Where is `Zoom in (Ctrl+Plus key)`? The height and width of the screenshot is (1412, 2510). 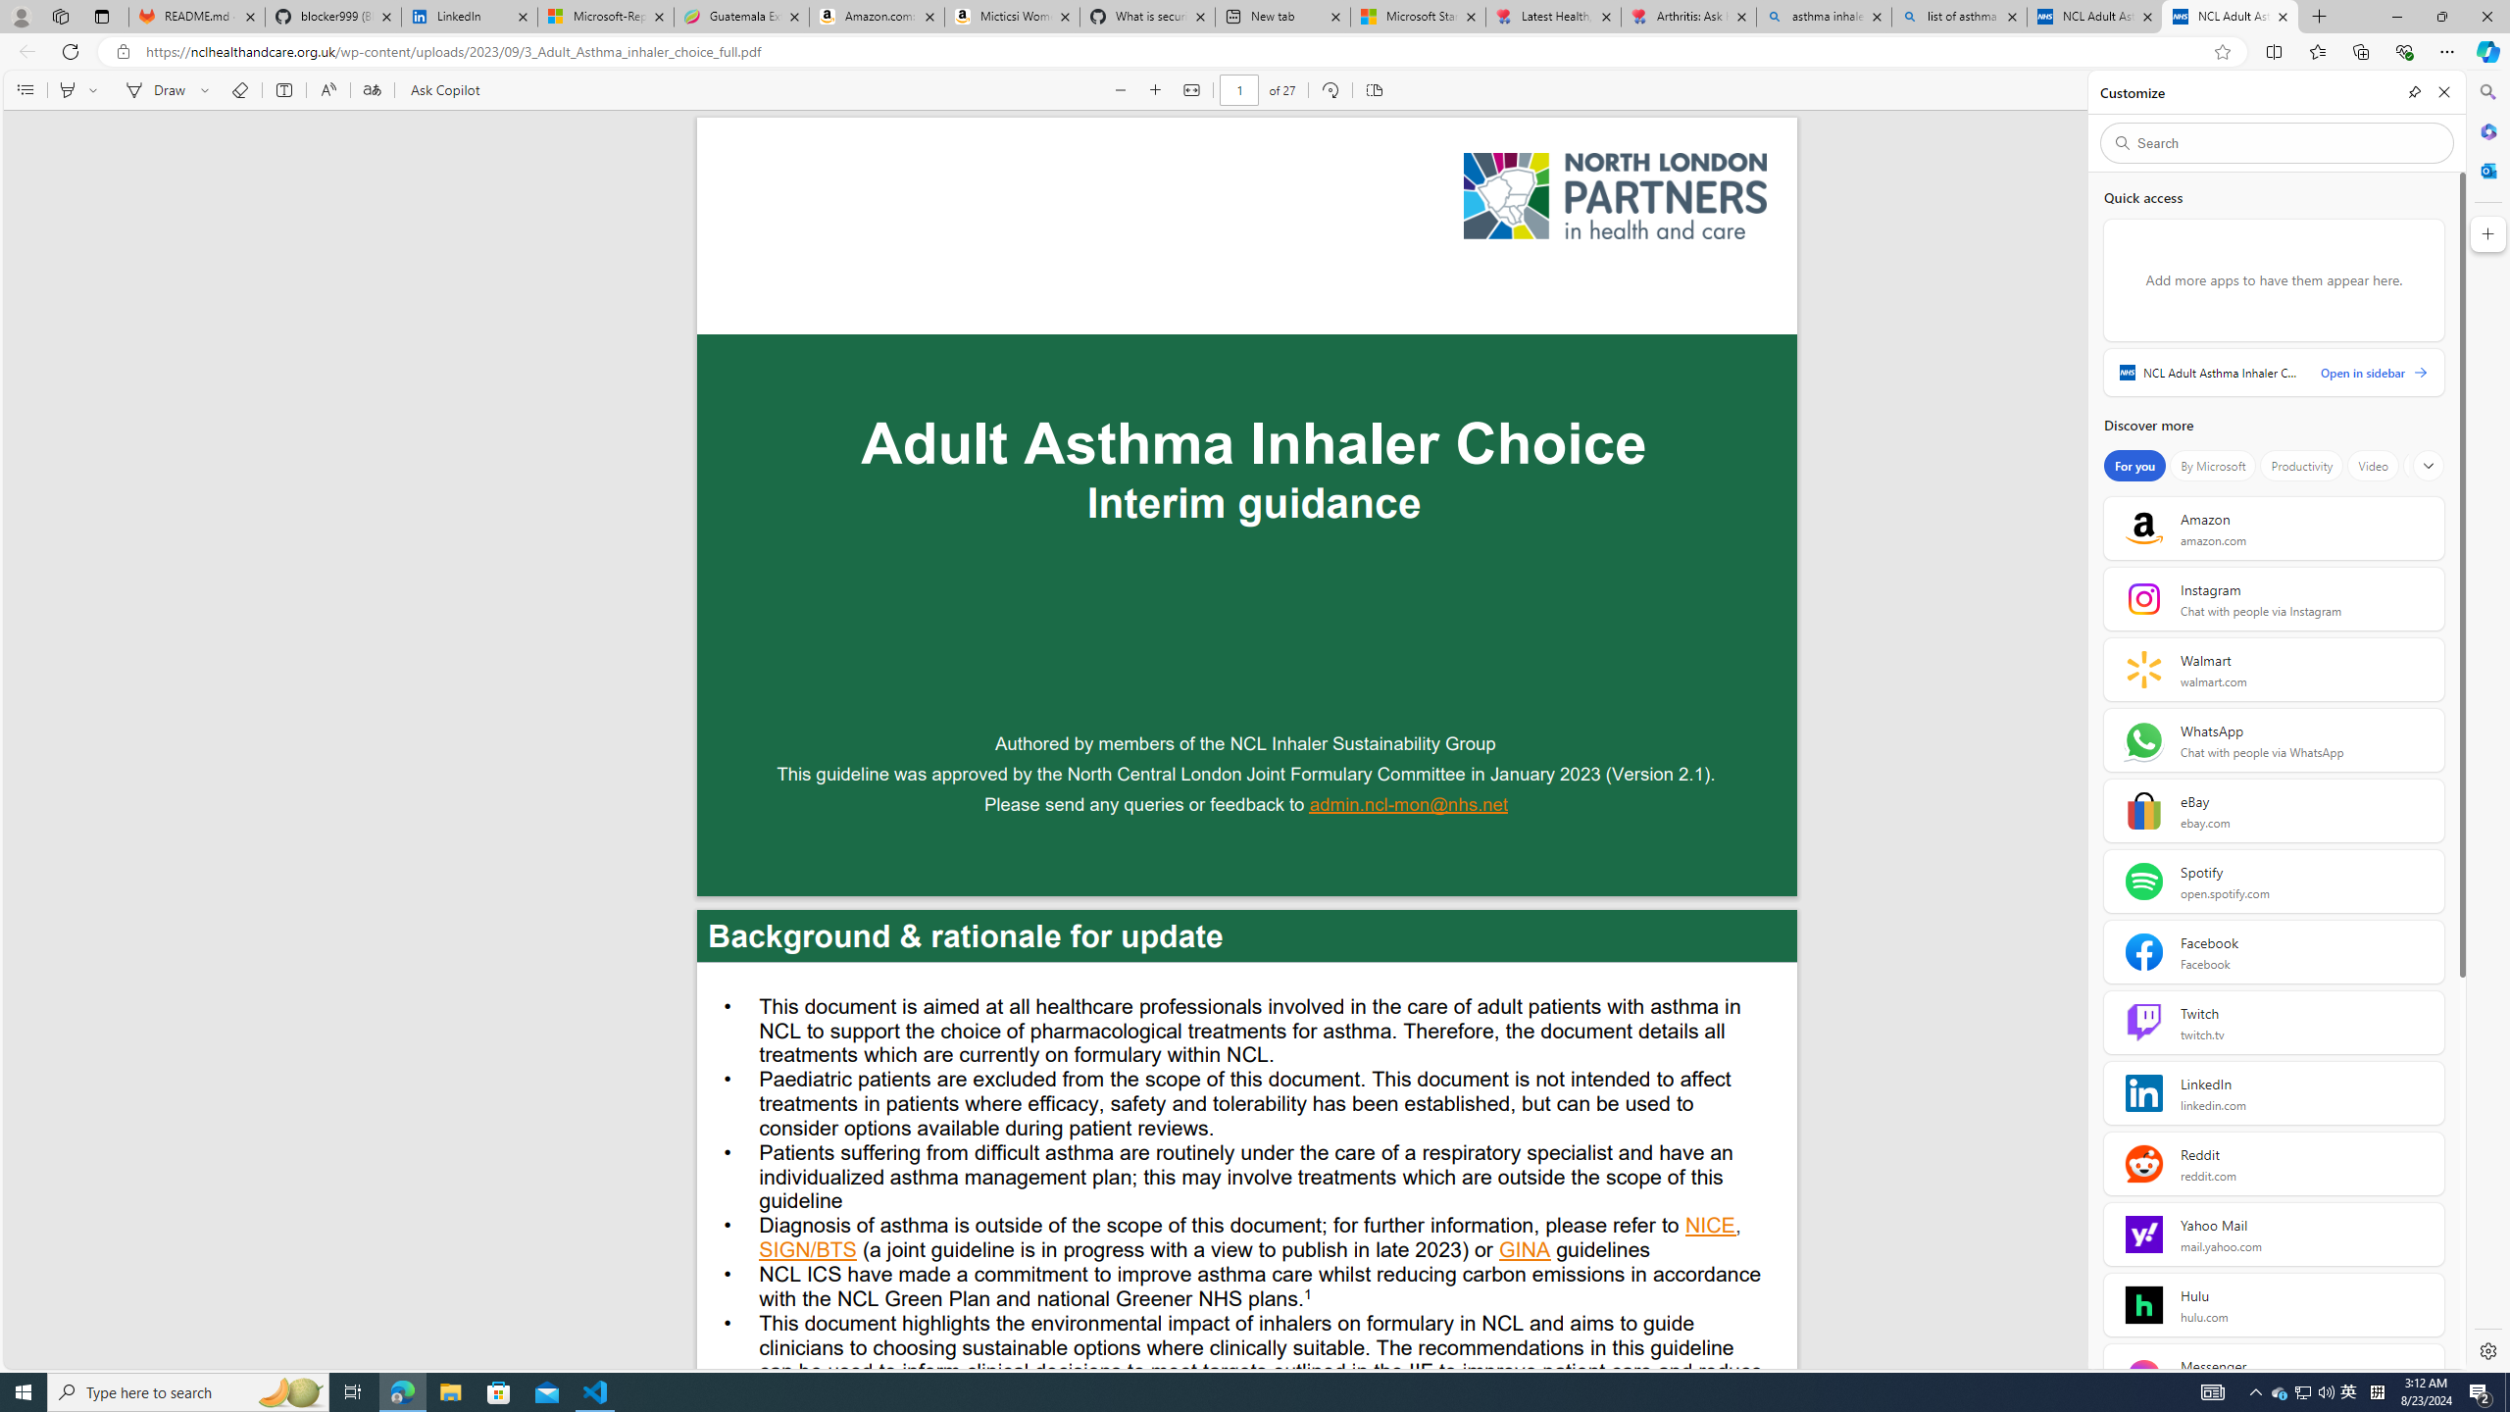
Zoom in (Ctrl+Plus key) is located at coordinates (1157, 90).